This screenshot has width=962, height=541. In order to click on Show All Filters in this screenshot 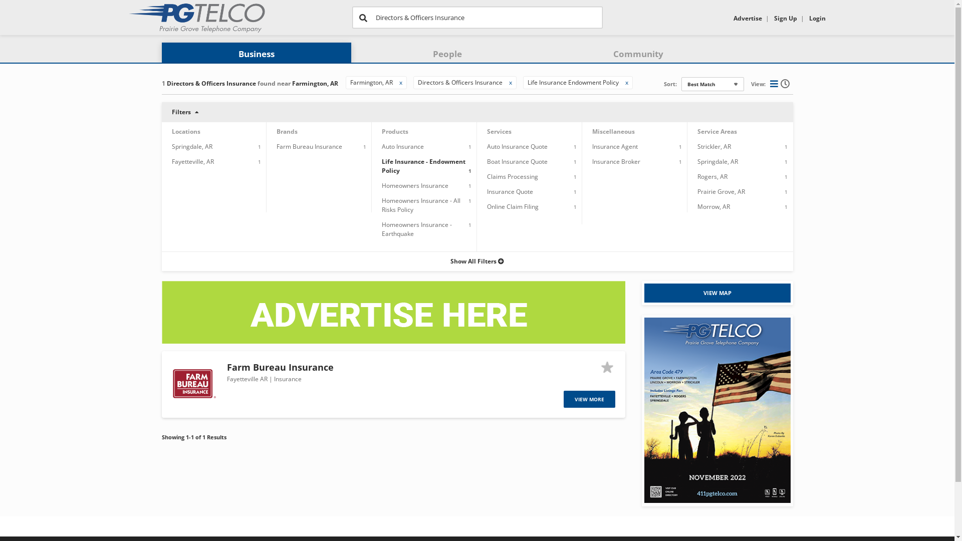, I will do `click(477, 261)`.